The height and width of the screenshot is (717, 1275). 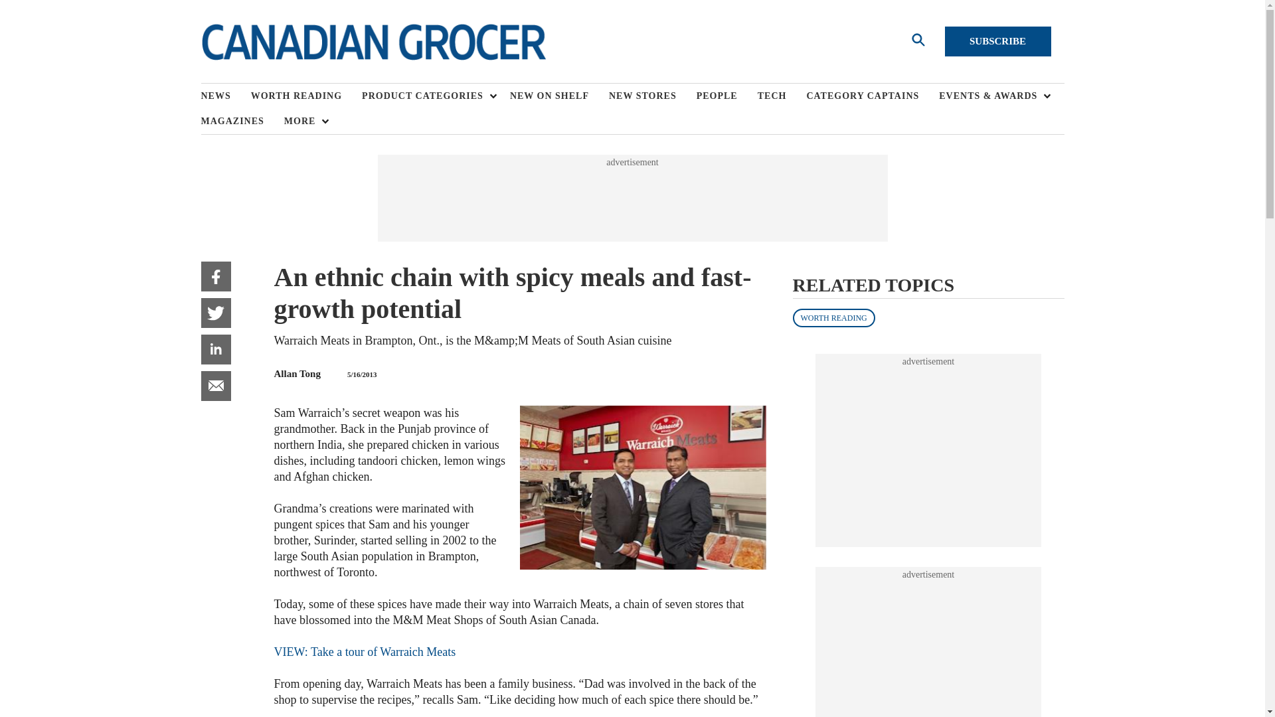 I want to click on email, so click(x=215, y=386).